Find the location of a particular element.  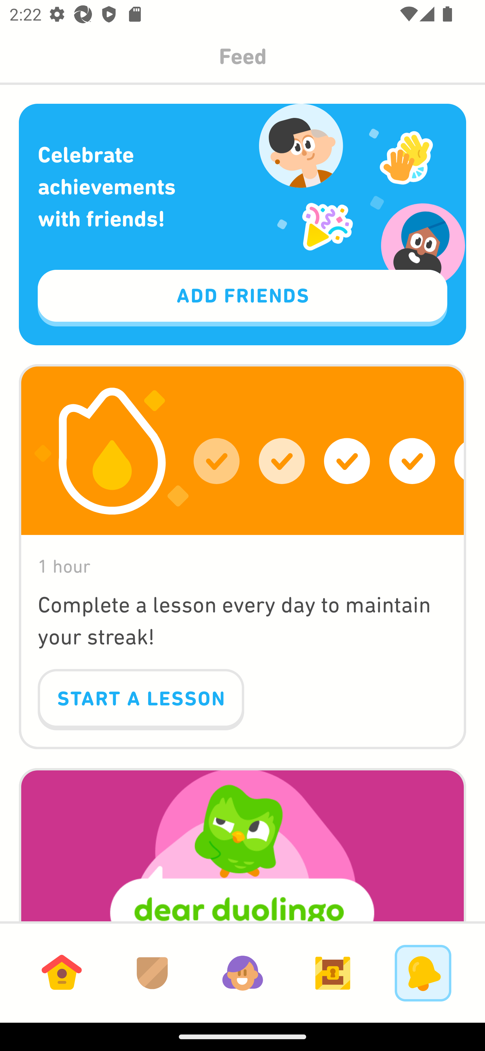

Leagues Tab is located at coordinates (152, 973).